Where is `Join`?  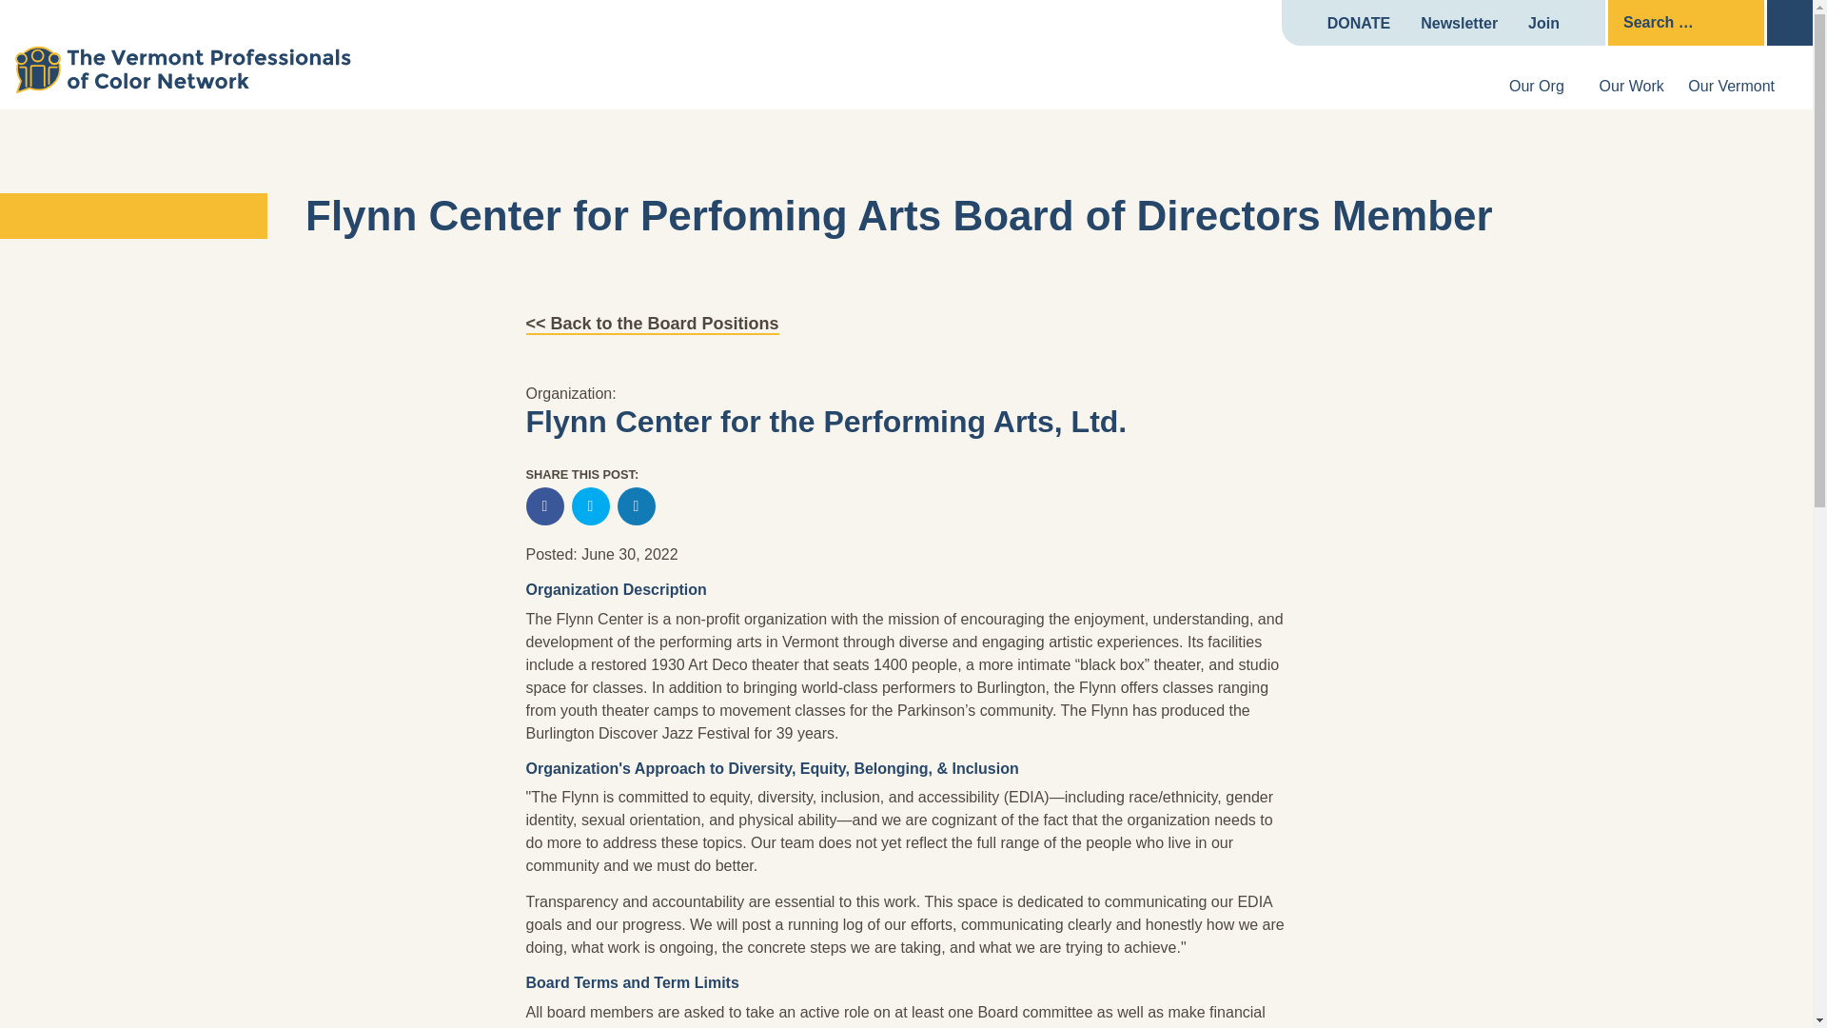
Join is located at coordinates (1543, 24).